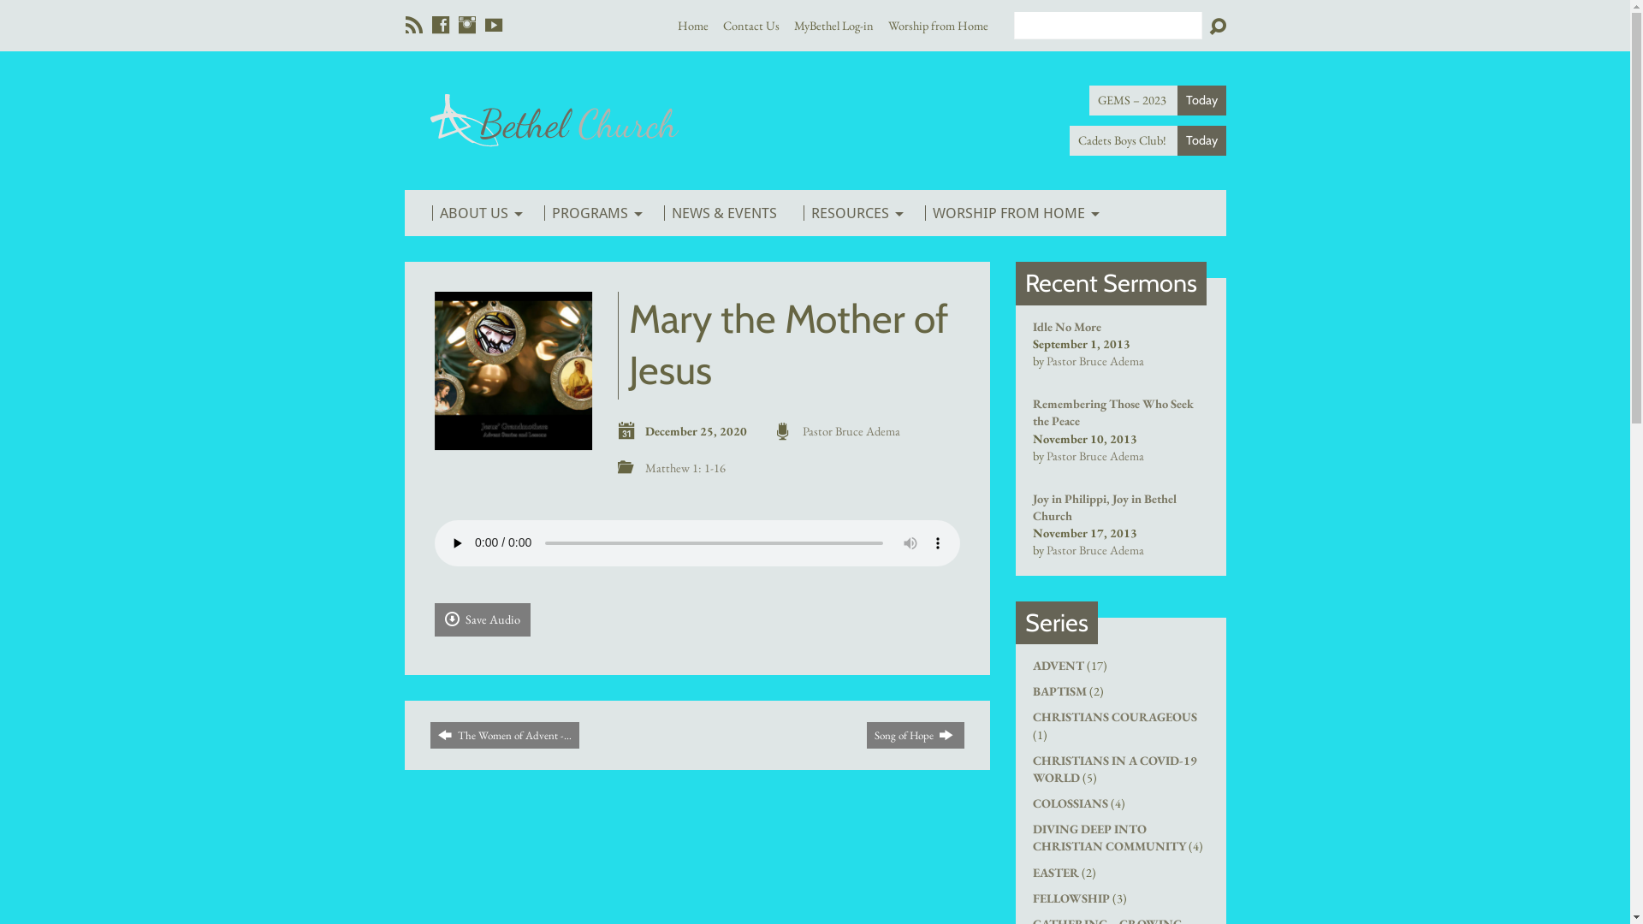 This screenshot has height=924, width=1643. What do you see at coordinates (1094, 455) in the screenshot?
I see `Pastor Bruce Adema` at bounding box center [1094, 455].